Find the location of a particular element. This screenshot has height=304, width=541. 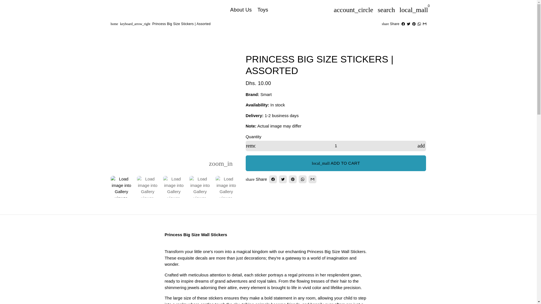

Cart is located at coordinates (414, 10).